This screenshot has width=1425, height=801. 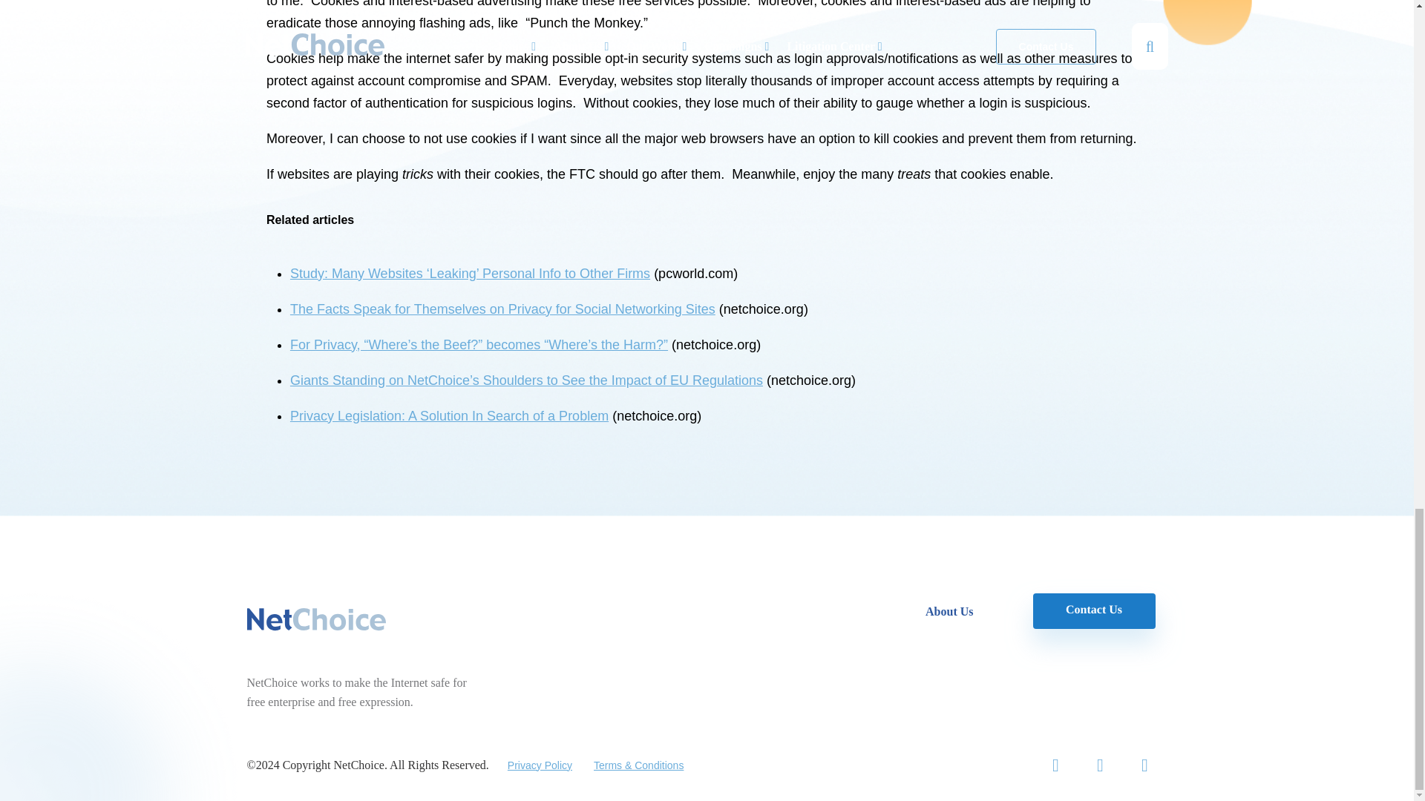 I want to click on YouTube, so click(x=1144, y=765).